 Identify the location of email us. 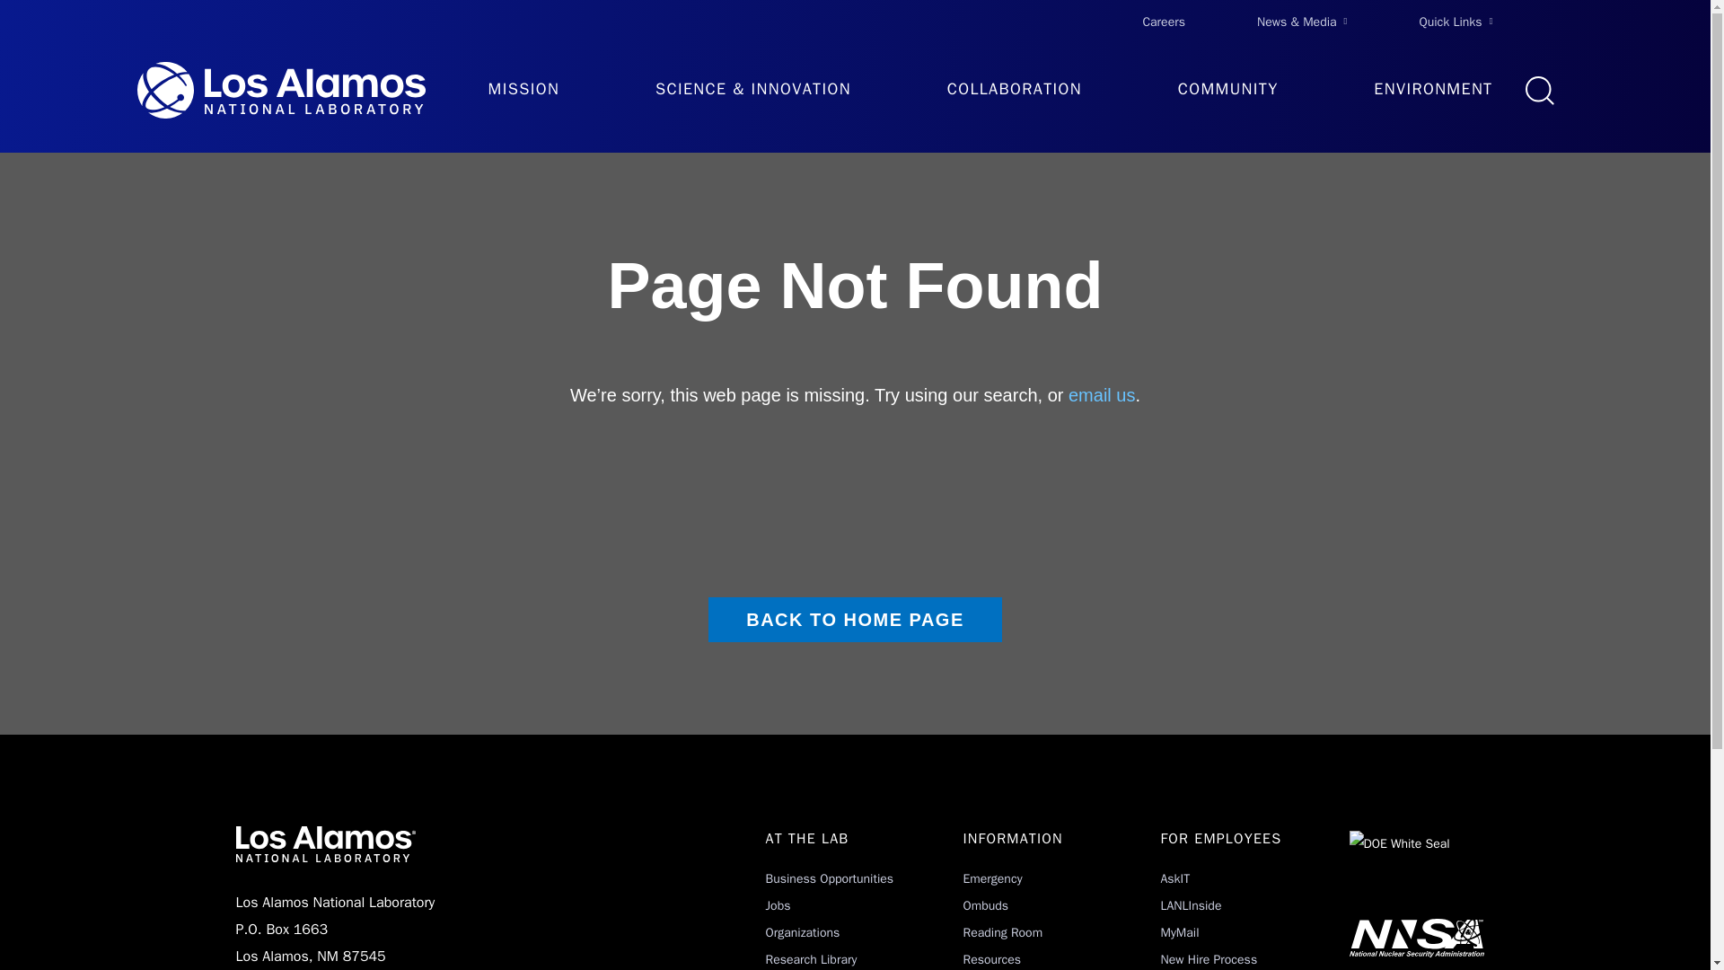
(1101, 395).